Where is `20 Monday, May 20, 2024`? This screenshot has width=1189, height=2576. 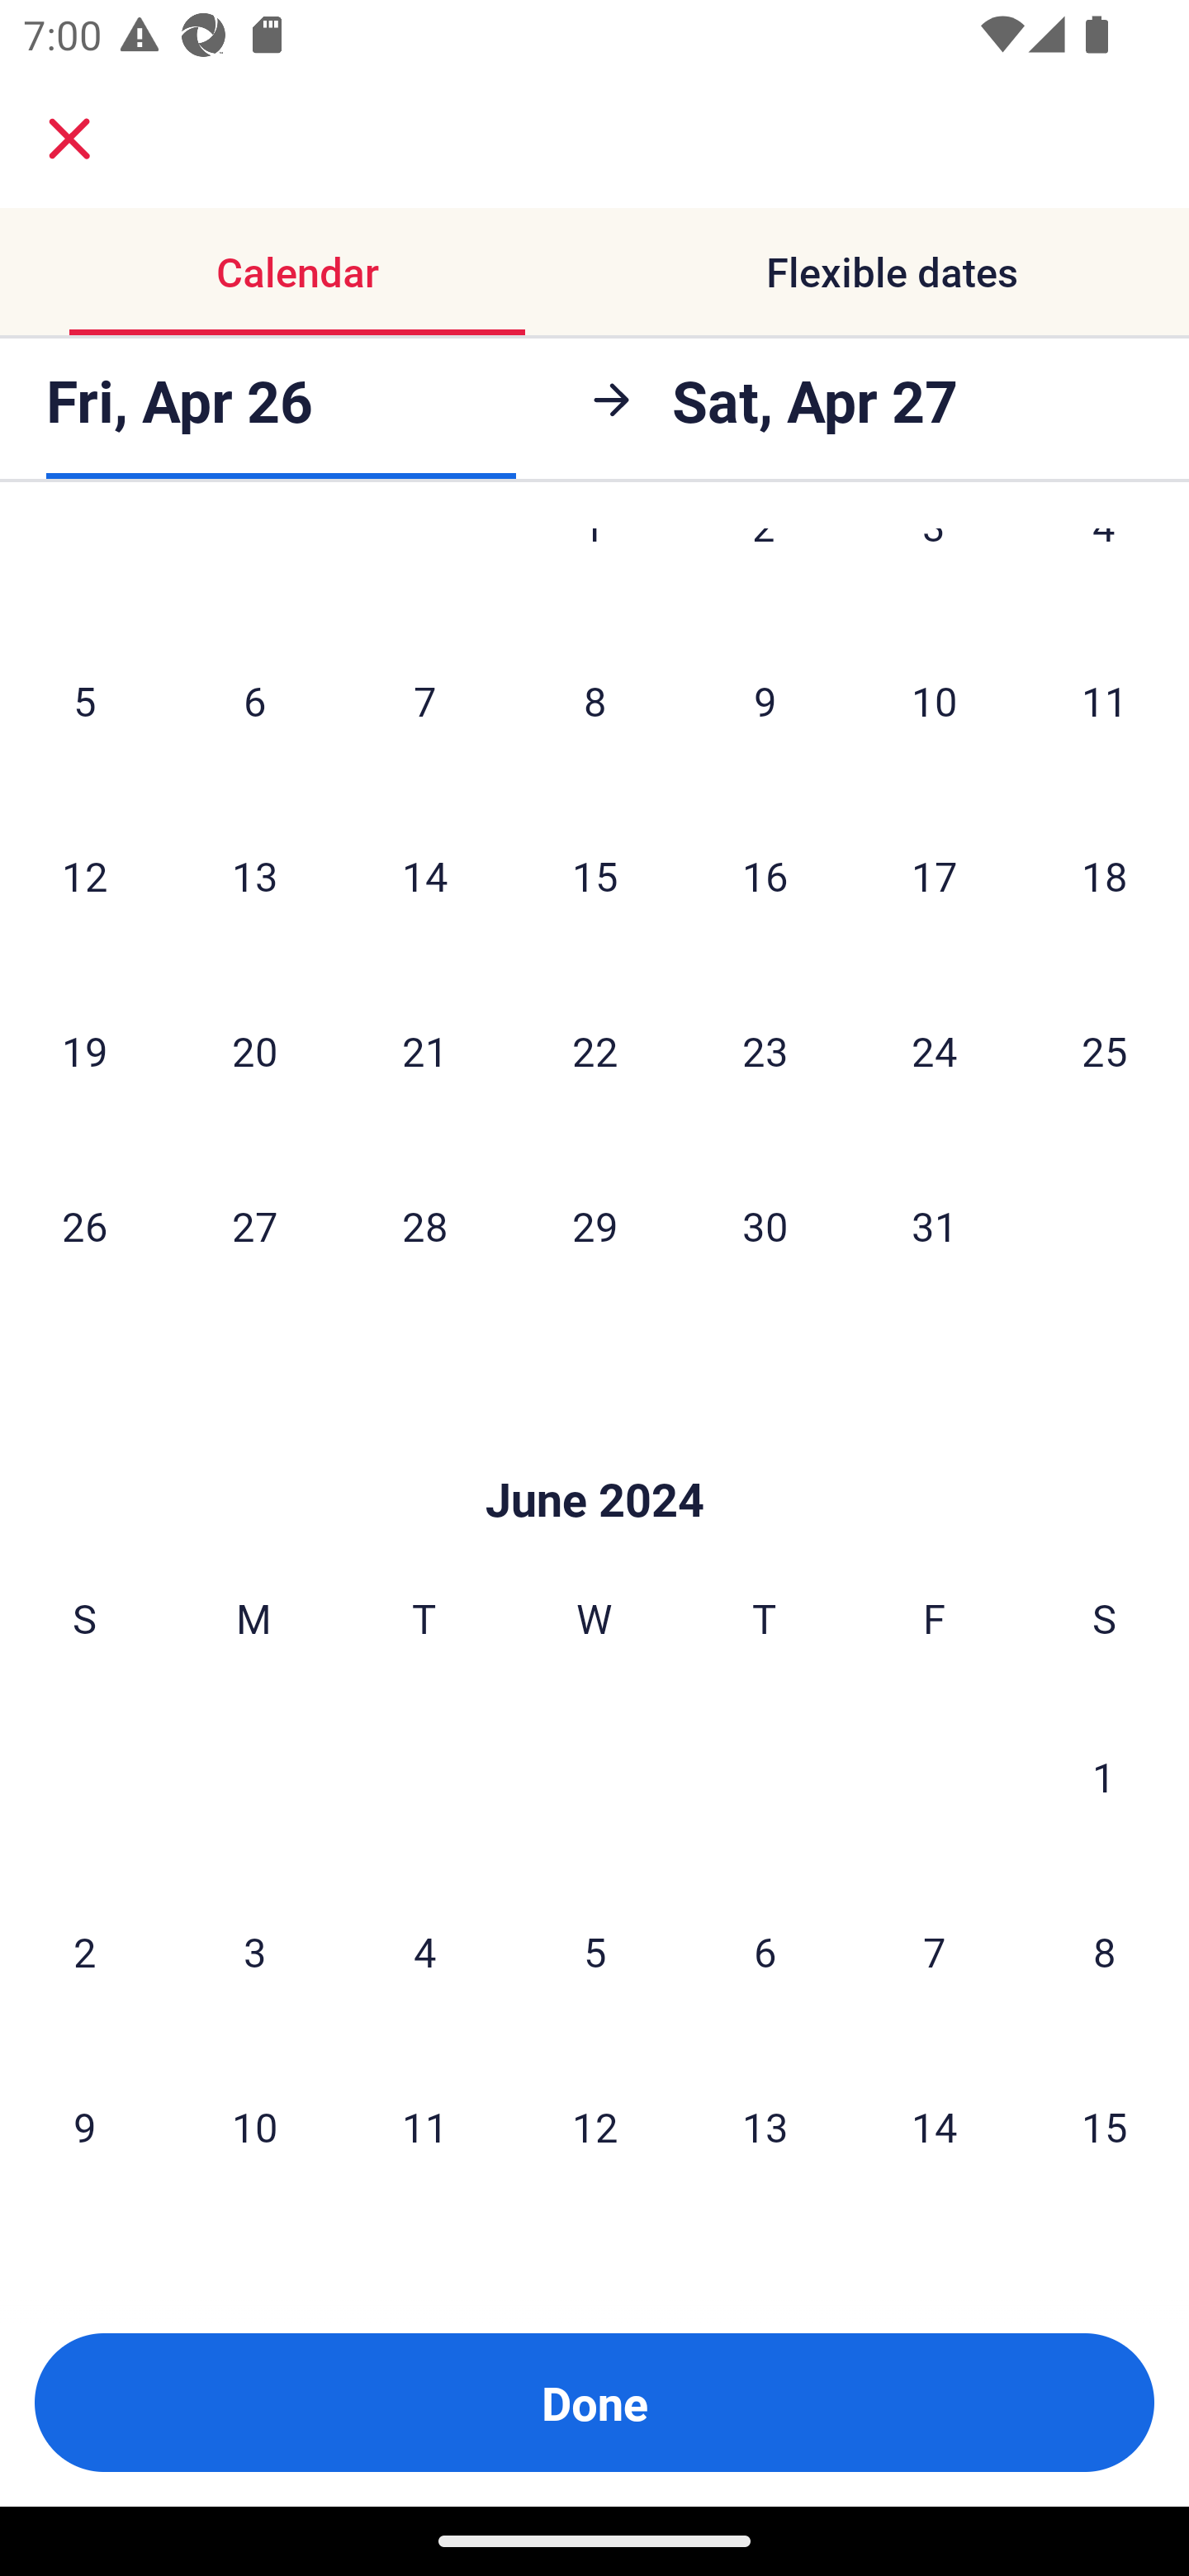
20 Monday, May 20, 2024 is located at coordinates (254, 1050).